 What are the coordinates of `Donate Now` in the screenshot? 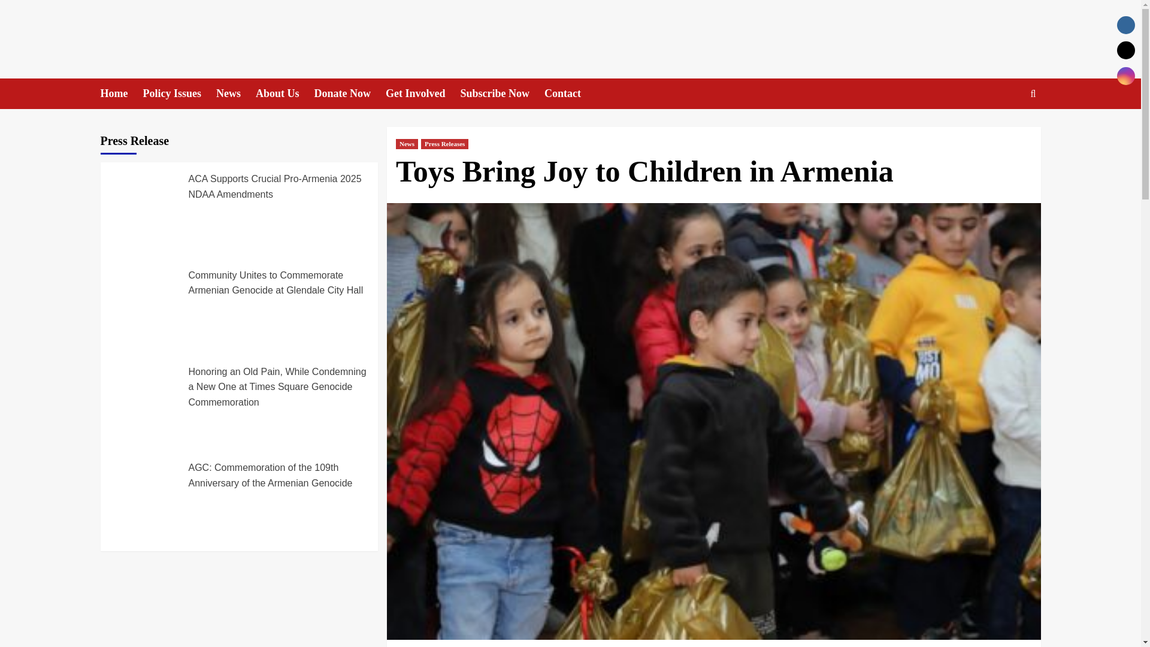 It's located at (350, 93).